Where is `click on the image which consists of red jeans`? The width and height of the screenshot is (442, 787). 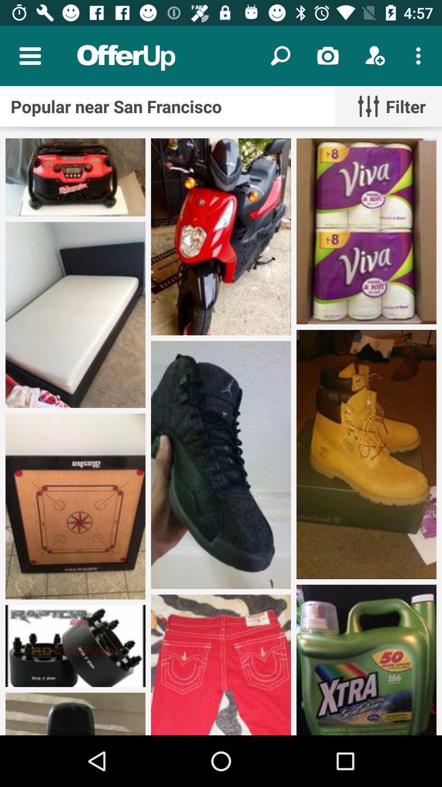 click on the image which consists of red jeans is located at coordinates (221, 665).